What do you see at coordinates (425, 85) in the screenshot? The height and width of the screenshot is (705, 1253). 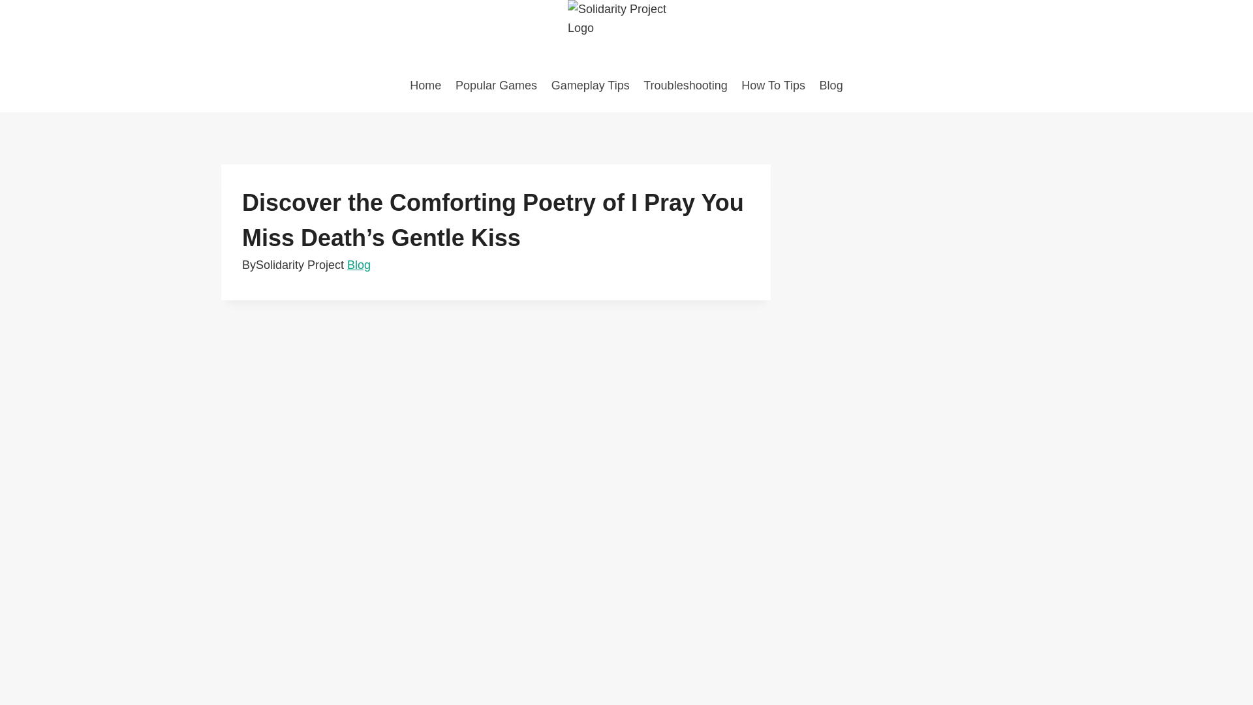 I see `Home` at bounding box center [425, 85].